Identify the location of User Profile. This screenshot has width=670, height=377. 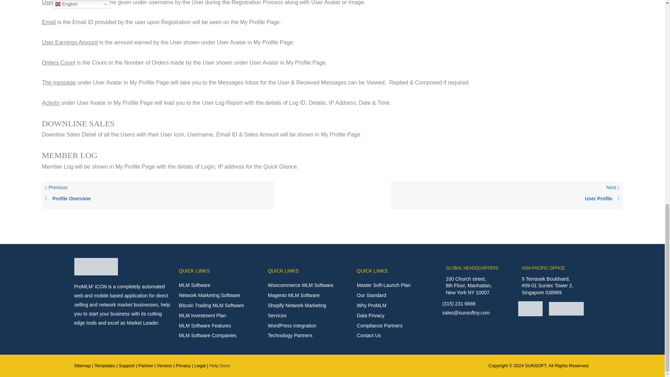
(506, 199).